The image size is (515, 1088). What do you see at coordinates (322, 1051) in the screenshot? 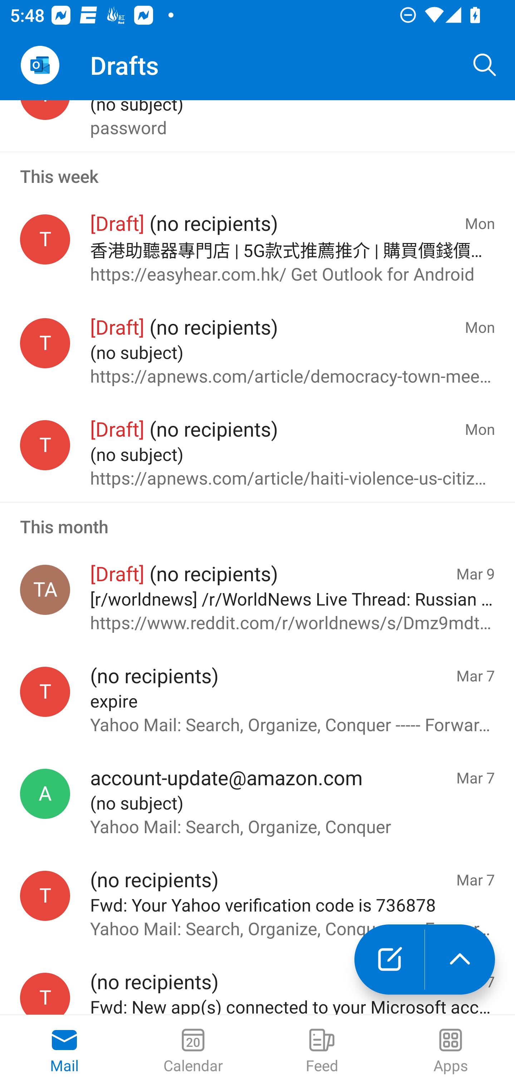
I see `Feed` at bounding box center [322, 1051].